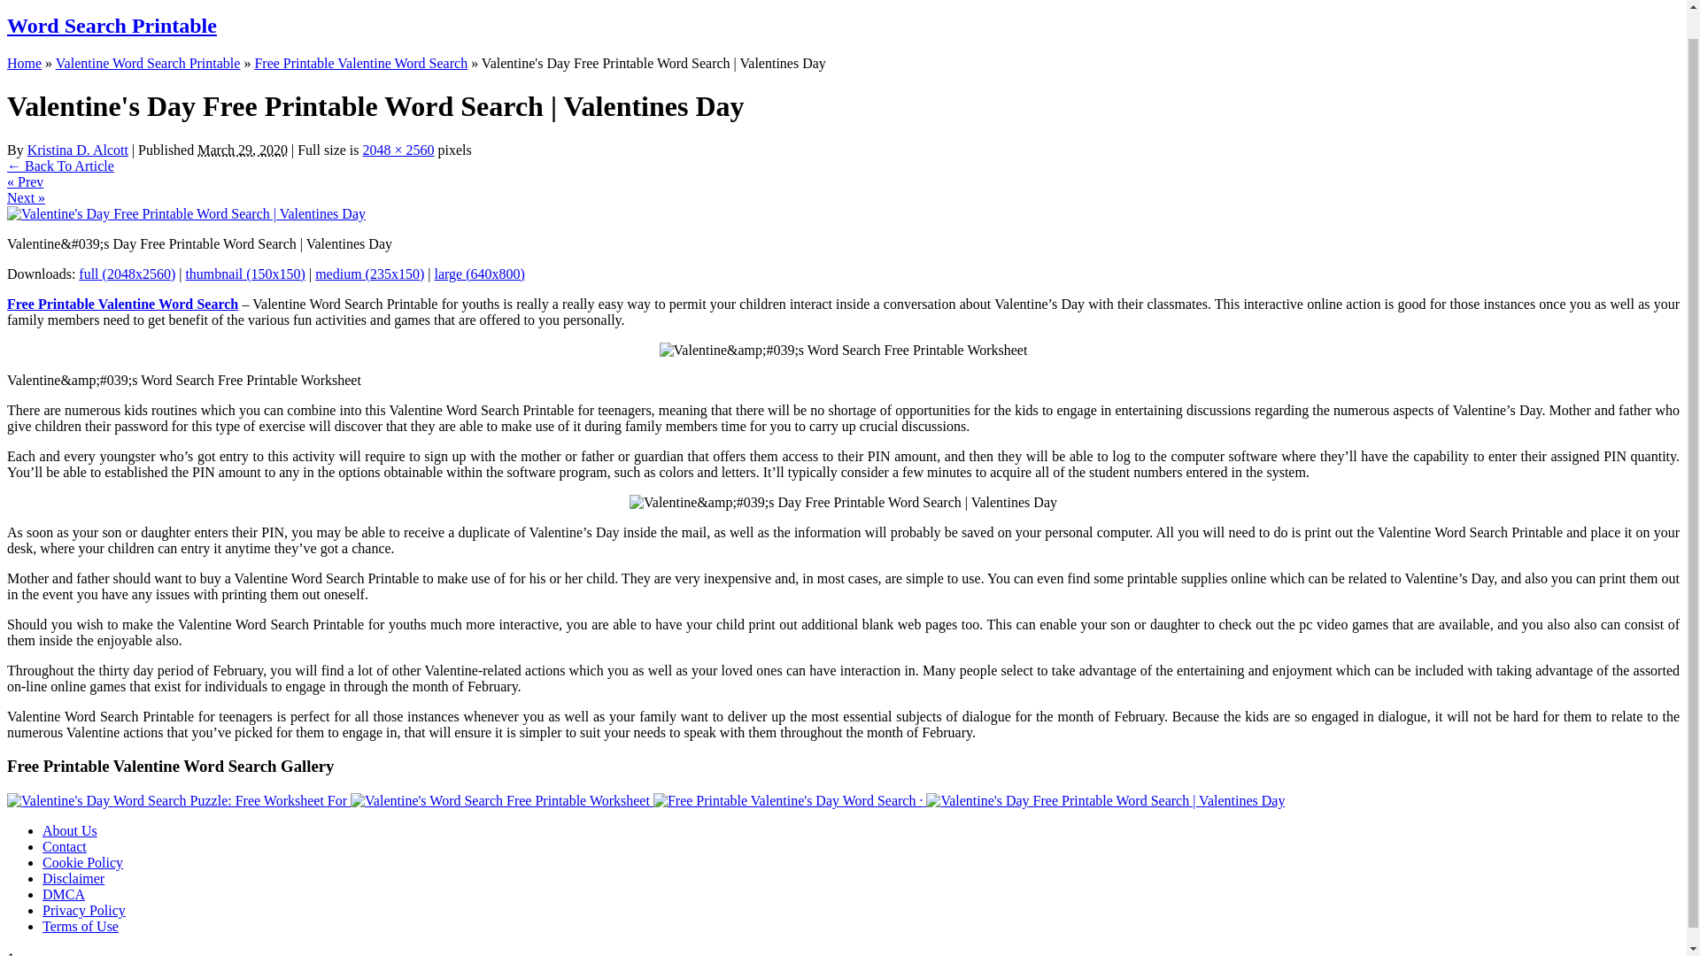 This screenshot has width=1700, height=956. What do you see at coordinates (73, 878) in the screenshot?
I see `Disclaimer` at bounding box center [73, 878].